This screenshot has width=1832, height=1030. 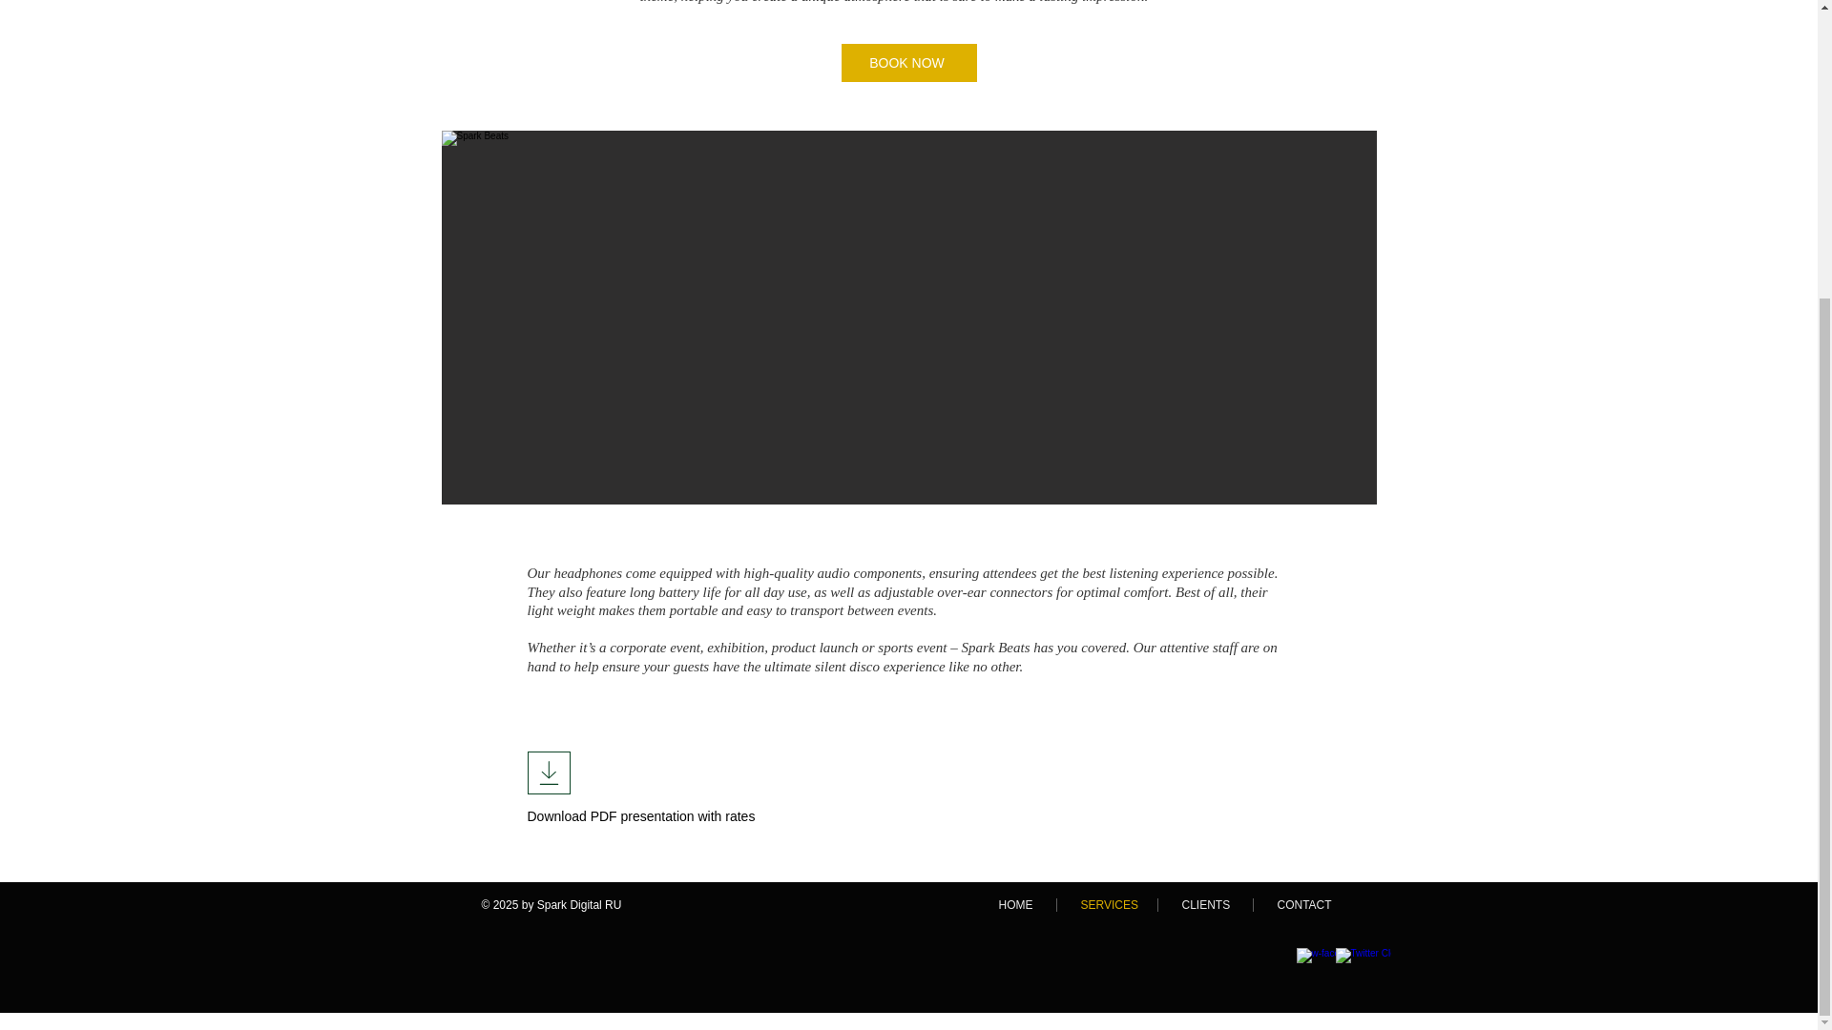 I want to click on CLIENTS, so click(x=1205, y=904).